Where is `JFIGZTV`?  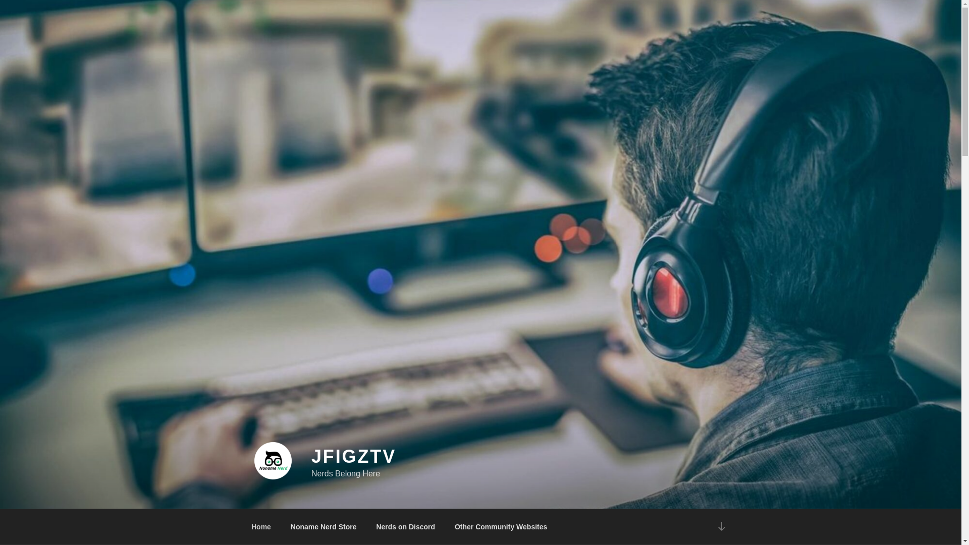 JFIGZTV is located at coordinates (353, 456).